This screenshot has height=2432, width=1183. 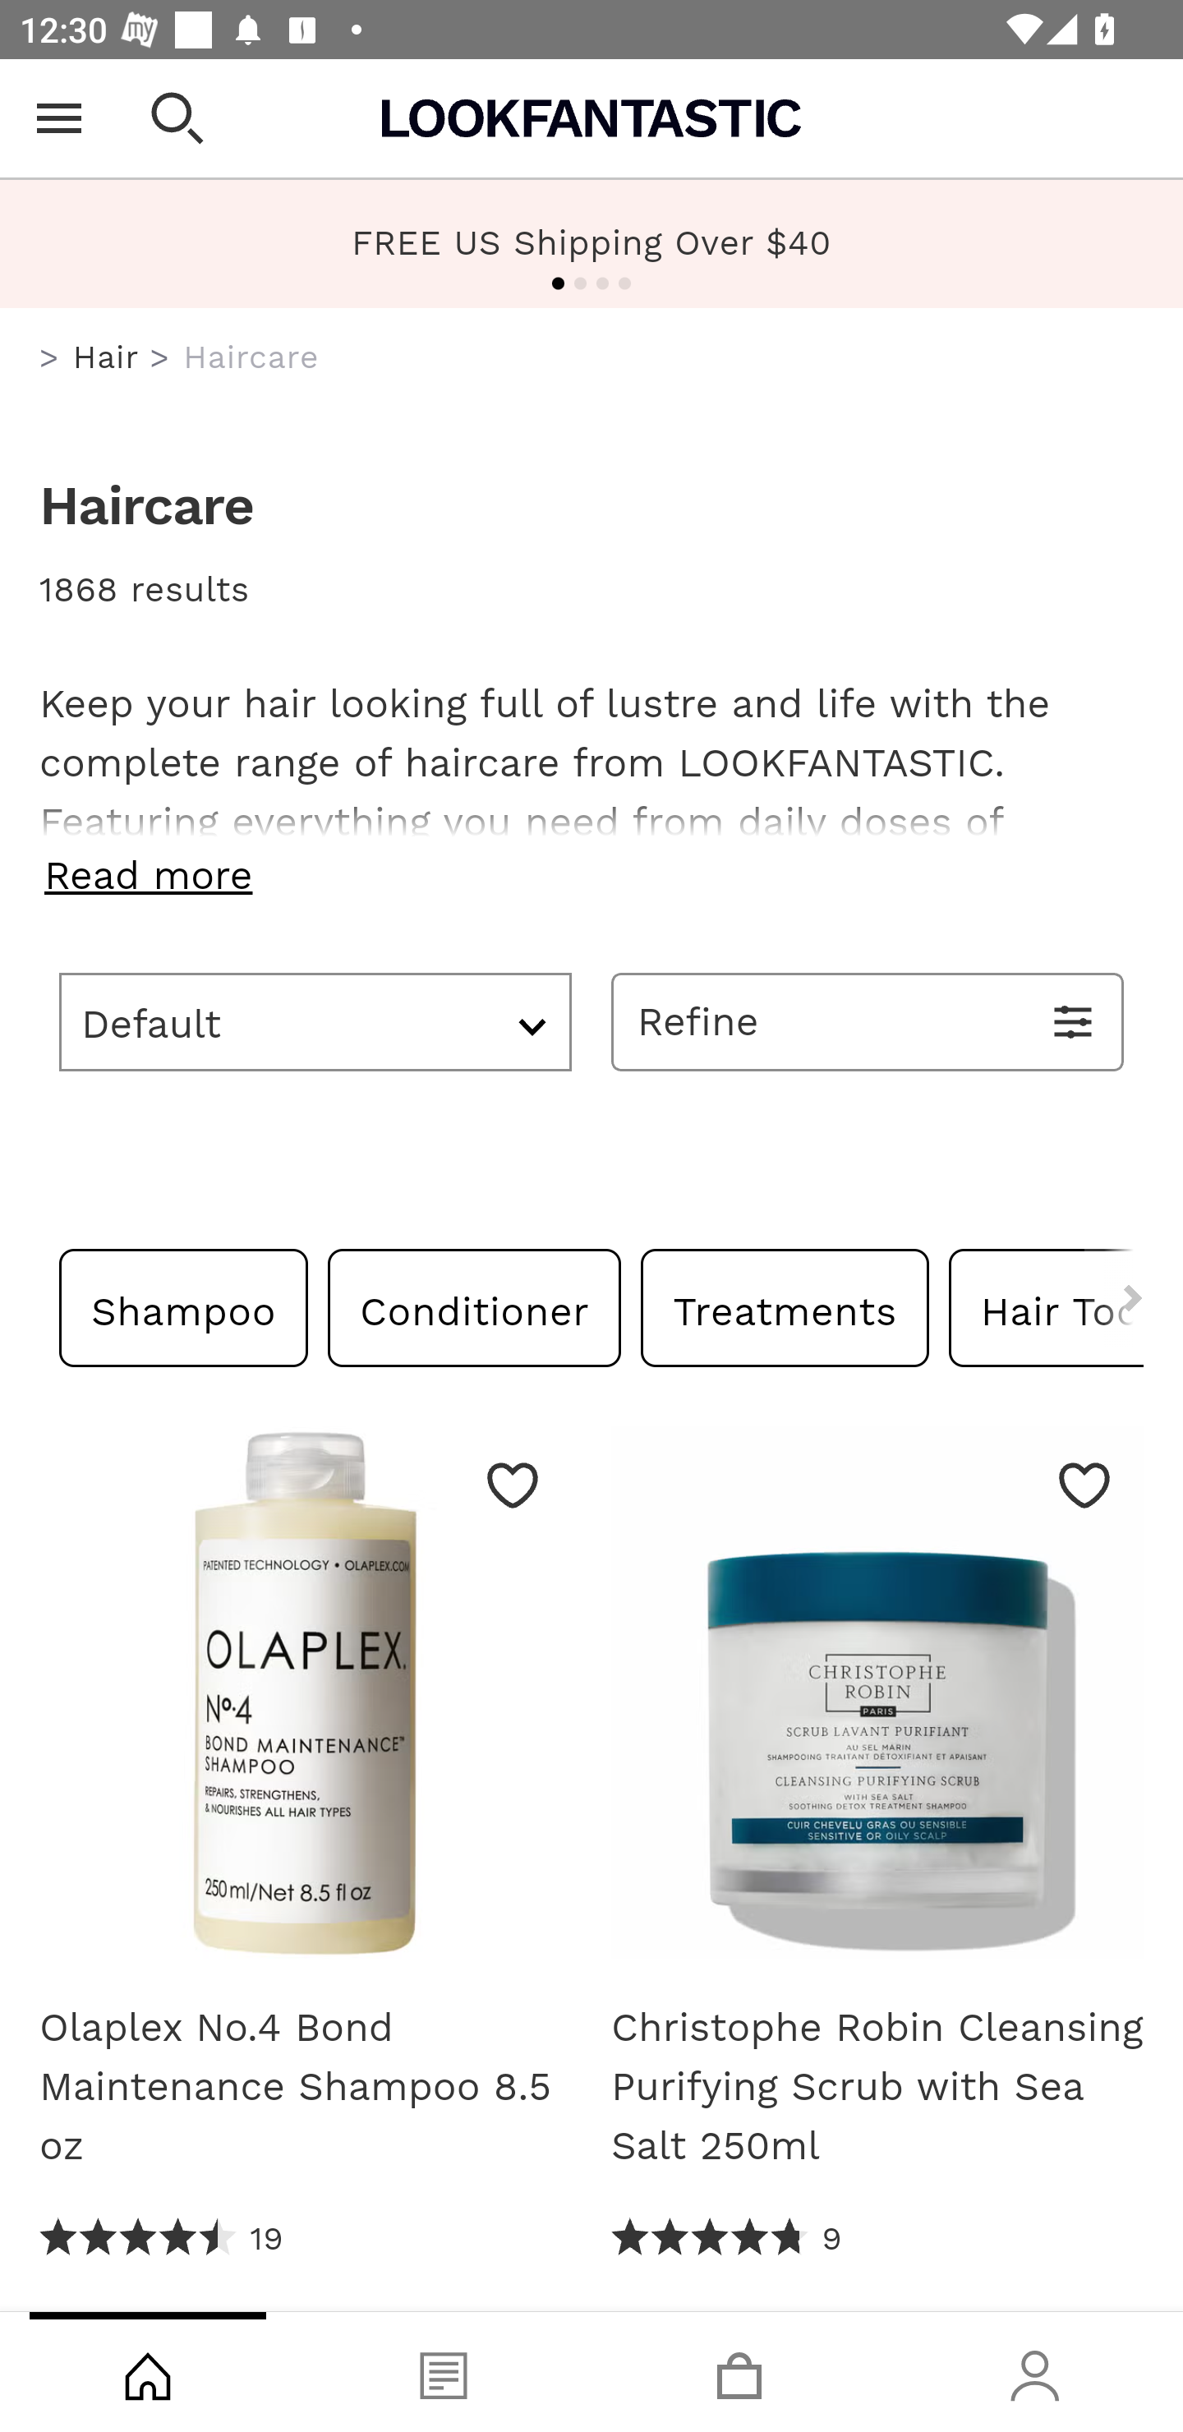 What do you see at coordinates (513, 1484) in the screenshot?
I see `Save to Wishlist` at bounding box center [513, 1484].